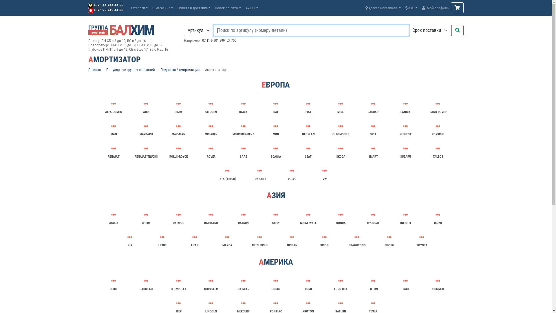 The image size is (556, 313). Describe the element at coordinates (373, 217) in the screenshot. I see `HYUNDAI` at that location.